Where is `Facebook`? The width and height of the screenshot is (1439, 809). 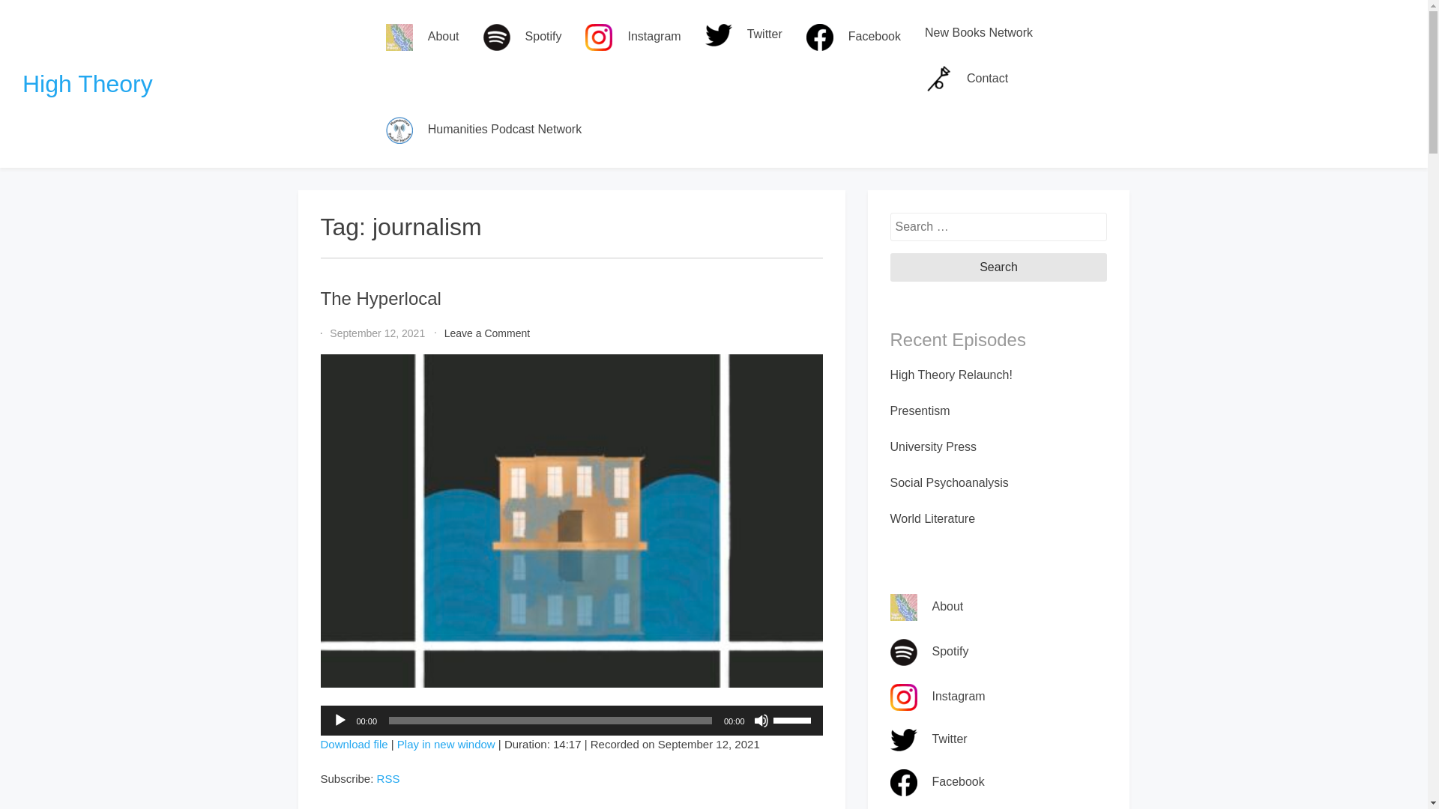
Facebook is located at coordinates (423, 37).